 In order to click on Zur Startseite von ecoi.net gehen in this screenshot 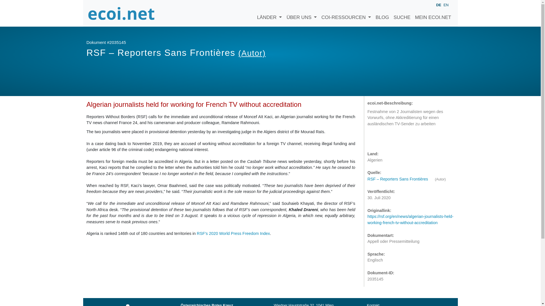, I will do `click(121, 13)`.